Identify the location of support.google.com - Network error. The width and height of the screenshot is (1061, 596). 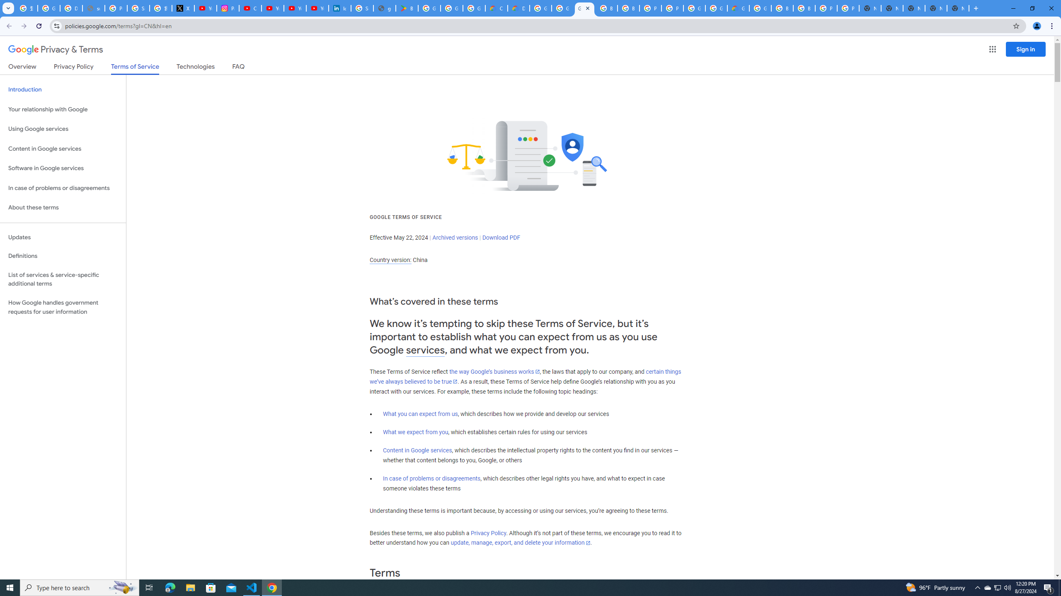
(93, 8).